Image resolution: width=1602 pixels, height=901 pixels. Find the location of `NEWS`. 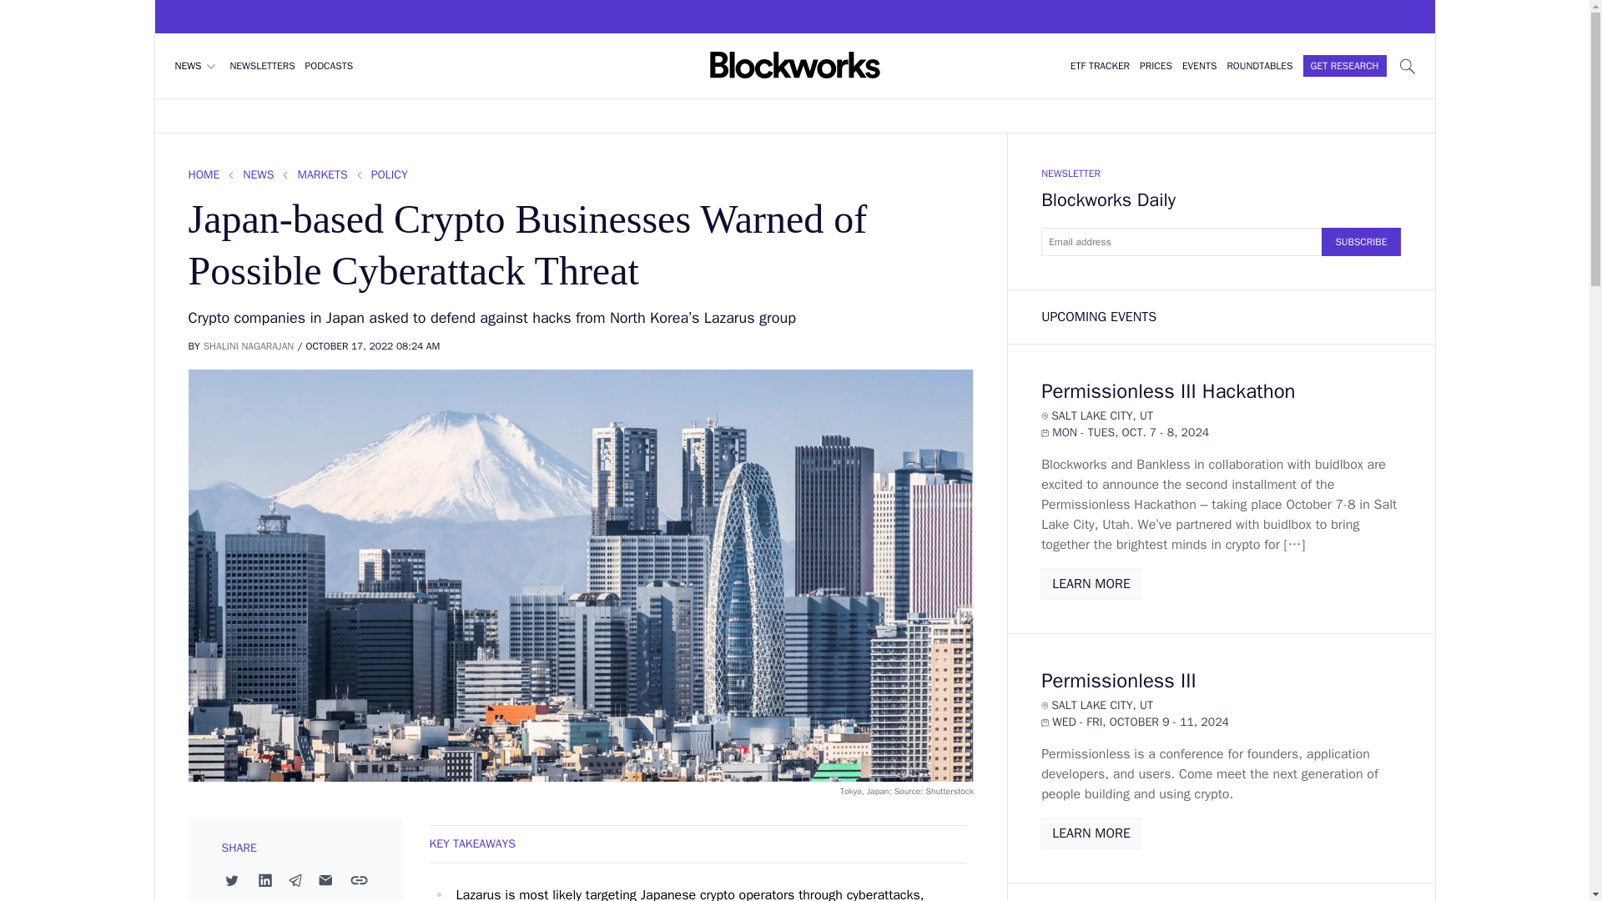

NEWS is located at coordinates (259, 175).